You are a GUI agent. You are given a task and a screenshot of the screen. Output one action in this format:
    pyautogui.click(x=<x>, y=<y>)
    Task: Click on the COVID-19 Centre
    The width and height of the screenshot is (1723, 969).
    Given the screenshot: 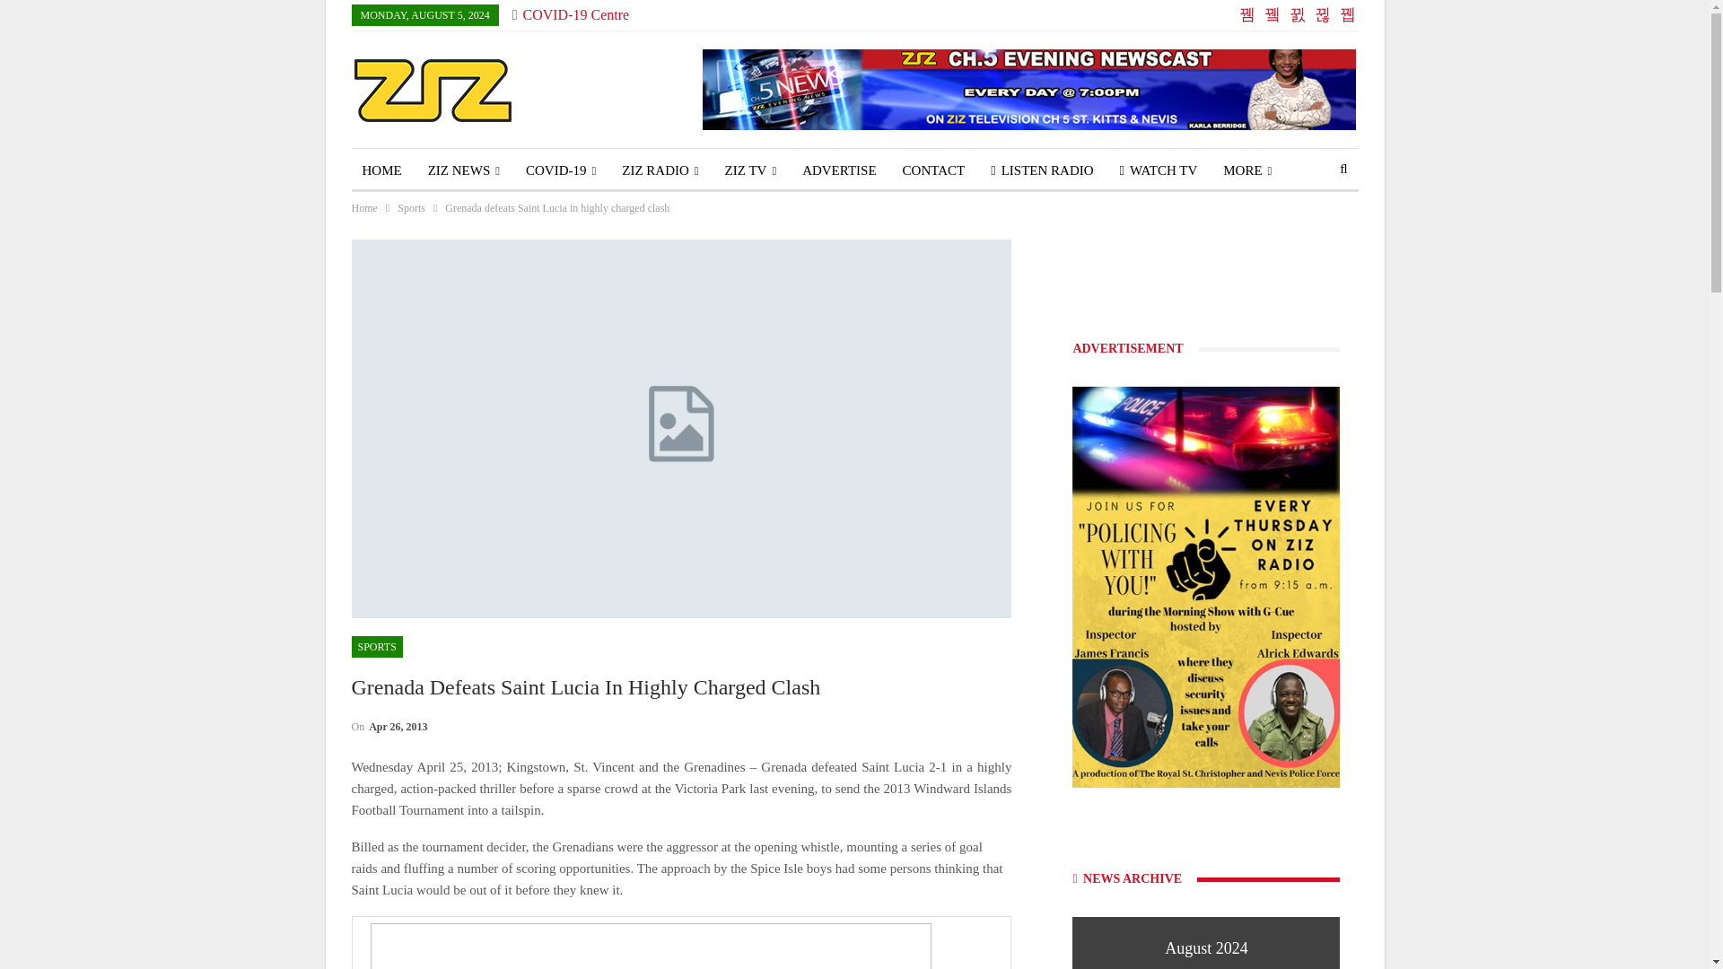 What is the action you would take?
    pyautogui.click(x=570, y=14)
    